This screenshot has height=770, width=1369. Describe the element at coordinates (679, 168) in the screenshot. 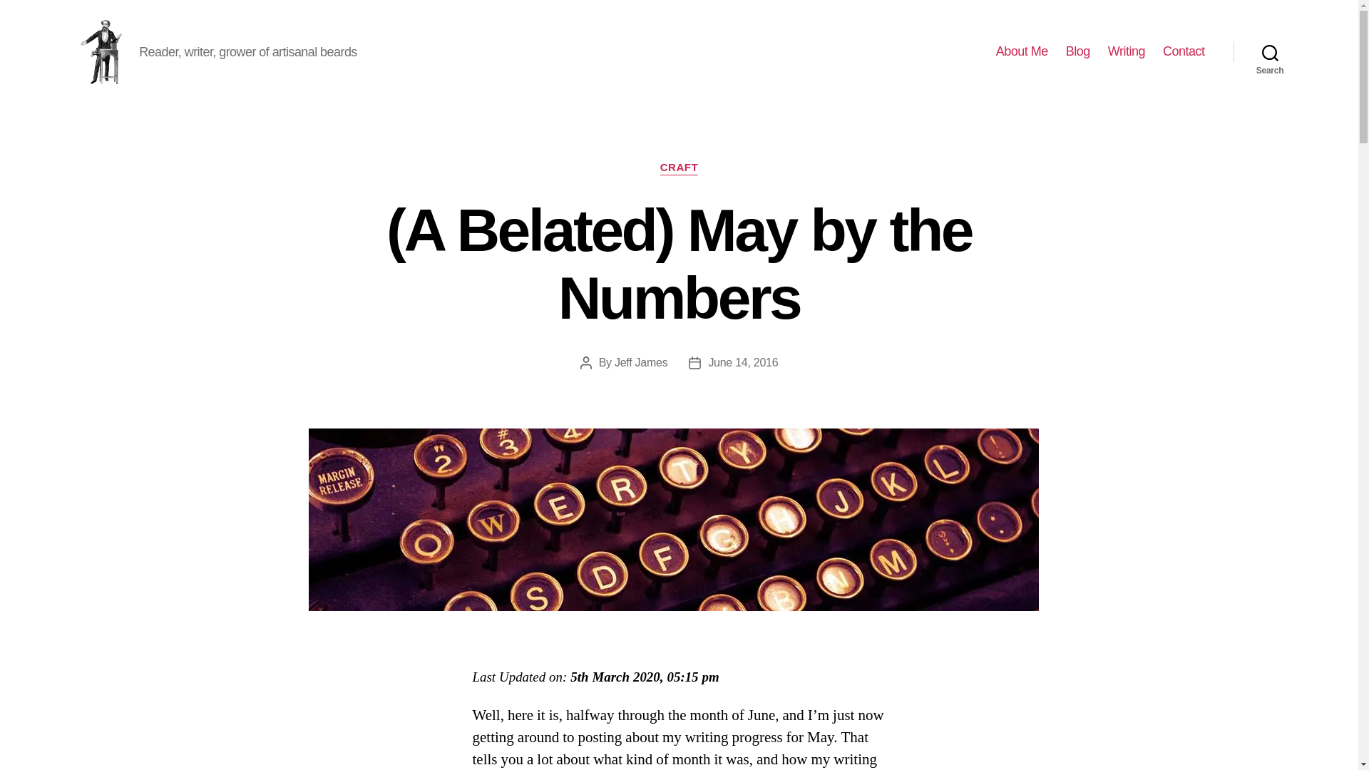

I see `CRAFT` at that location.